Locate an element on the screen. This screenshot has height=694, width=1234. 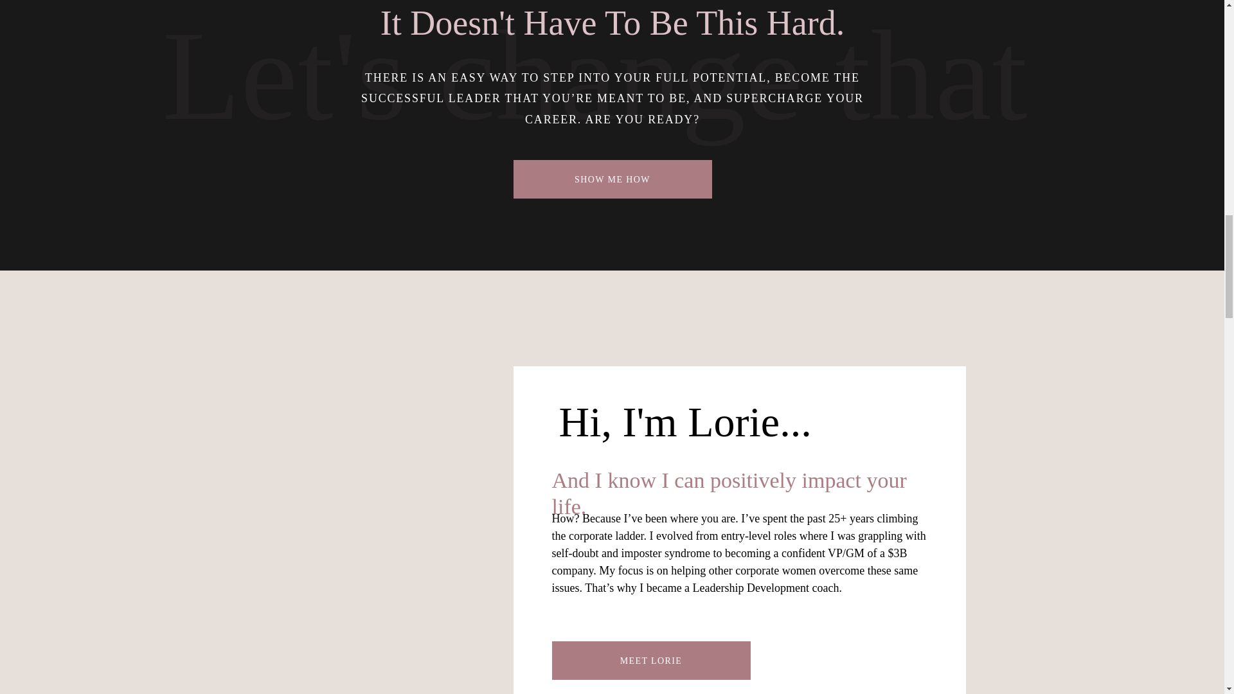
SHOW ME HOW is located at coordinates (612, 177).